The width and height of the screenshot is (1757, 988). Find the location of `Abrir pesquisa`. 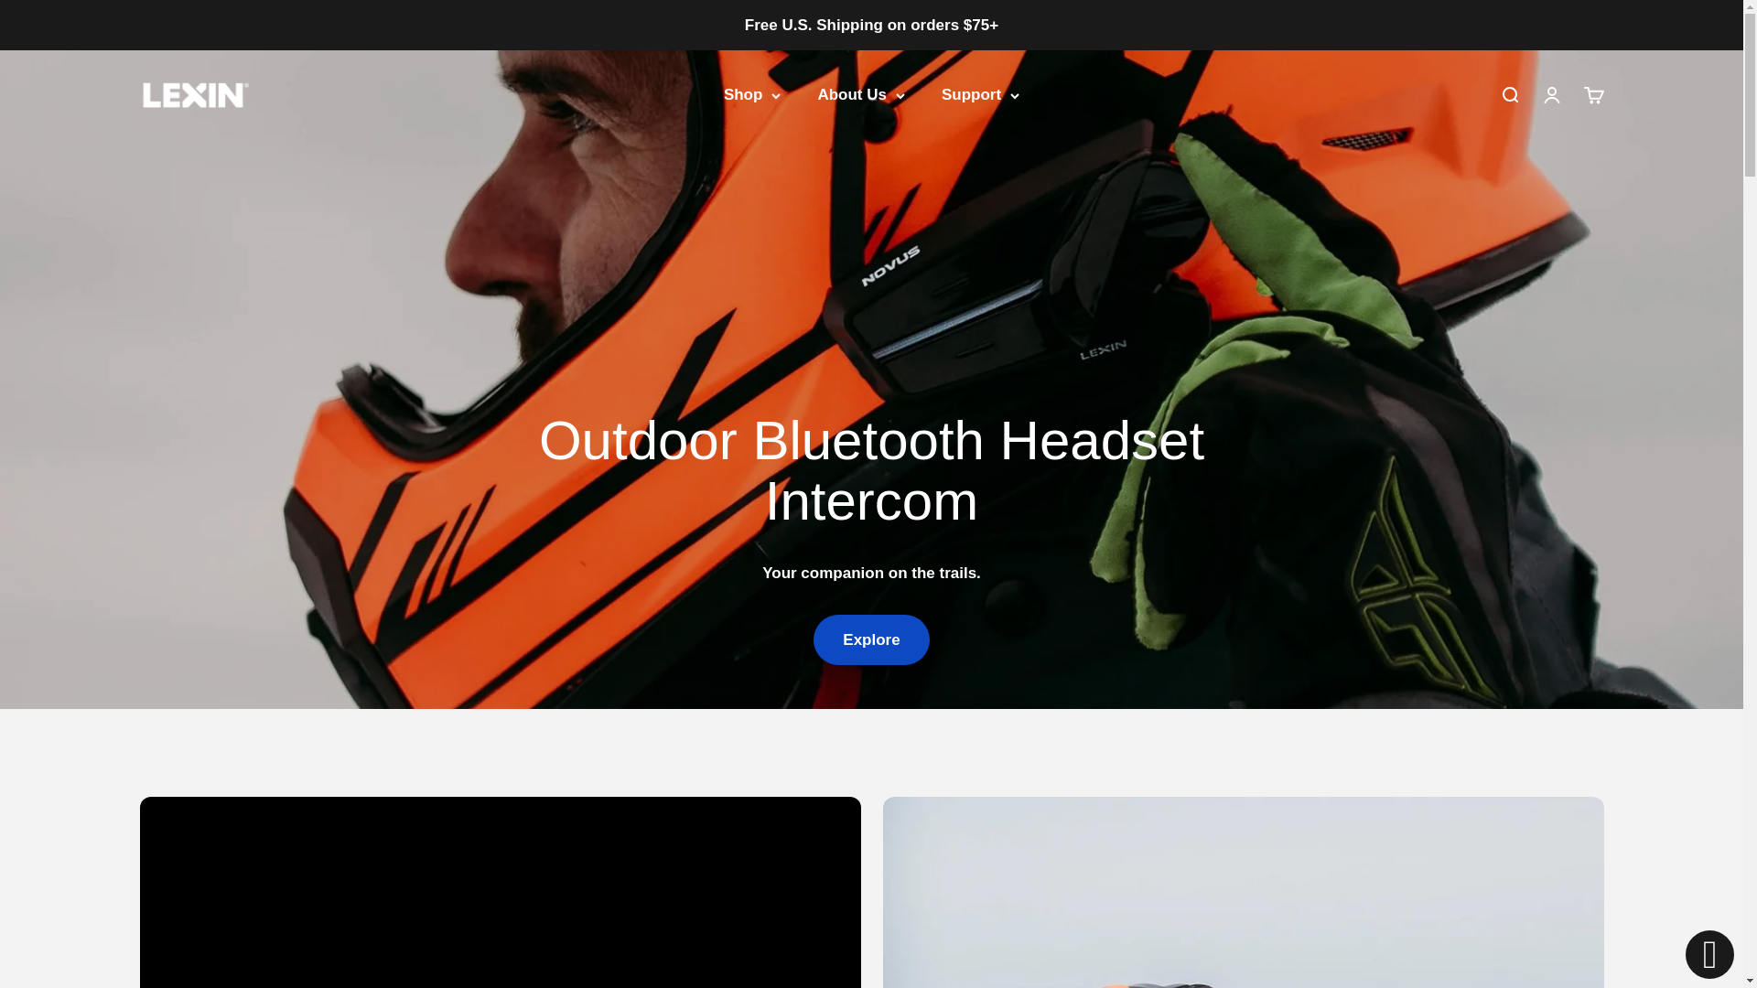

Abrir pesquisa is located at coordinates (1592, 94).